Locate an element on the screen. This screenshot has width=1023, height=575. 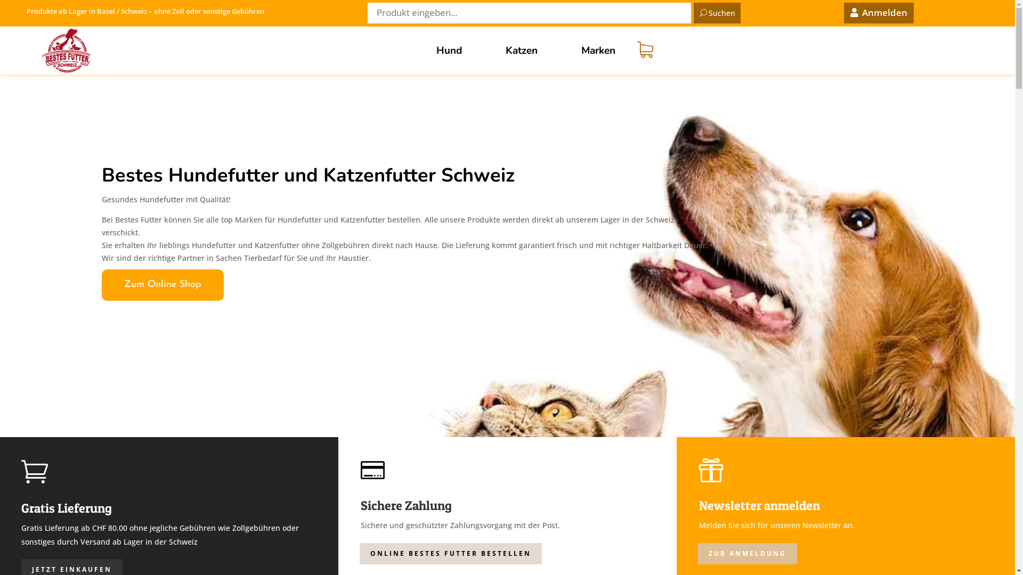
ZUR ANMELDUNG is located at coordinates (748, 554).